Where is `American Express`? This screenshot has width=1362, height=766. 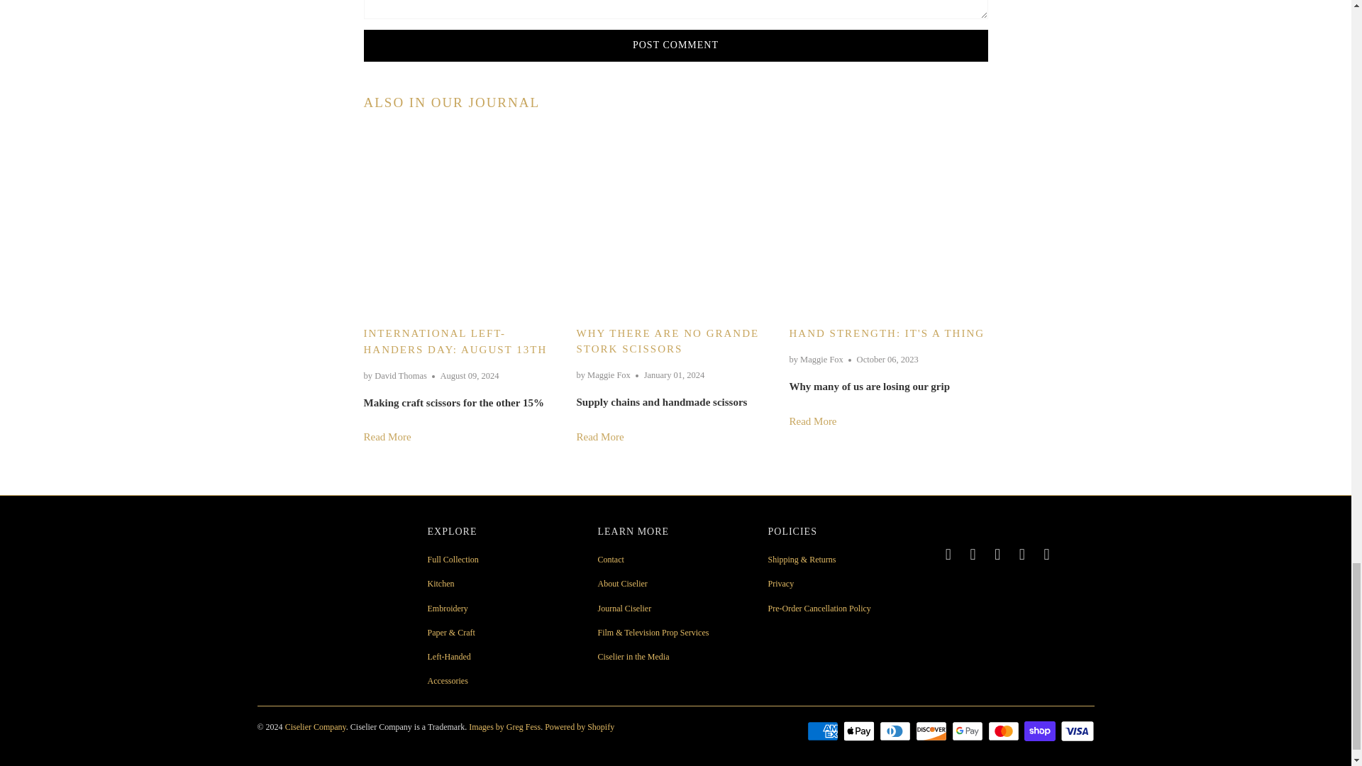
American Express is located at coordinates (824, 731).